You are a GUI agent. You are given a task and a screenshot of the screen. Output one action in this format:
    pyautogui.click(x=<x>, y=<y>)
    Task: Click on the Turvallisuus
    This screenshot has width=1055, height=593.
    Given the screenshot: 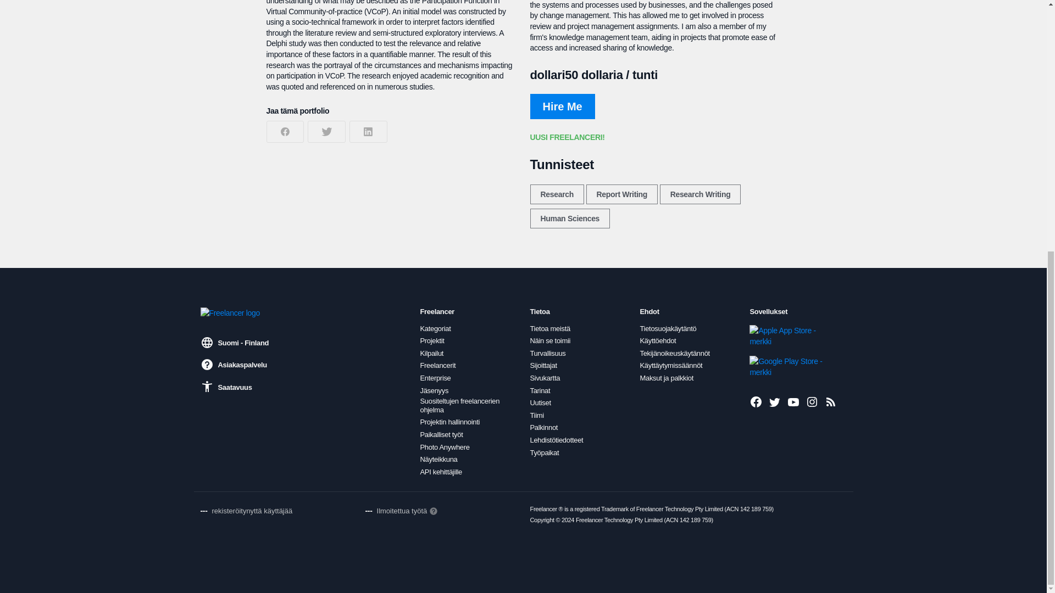 What is the action you would take?
    pyautogui.click(x=547, y=354)
    